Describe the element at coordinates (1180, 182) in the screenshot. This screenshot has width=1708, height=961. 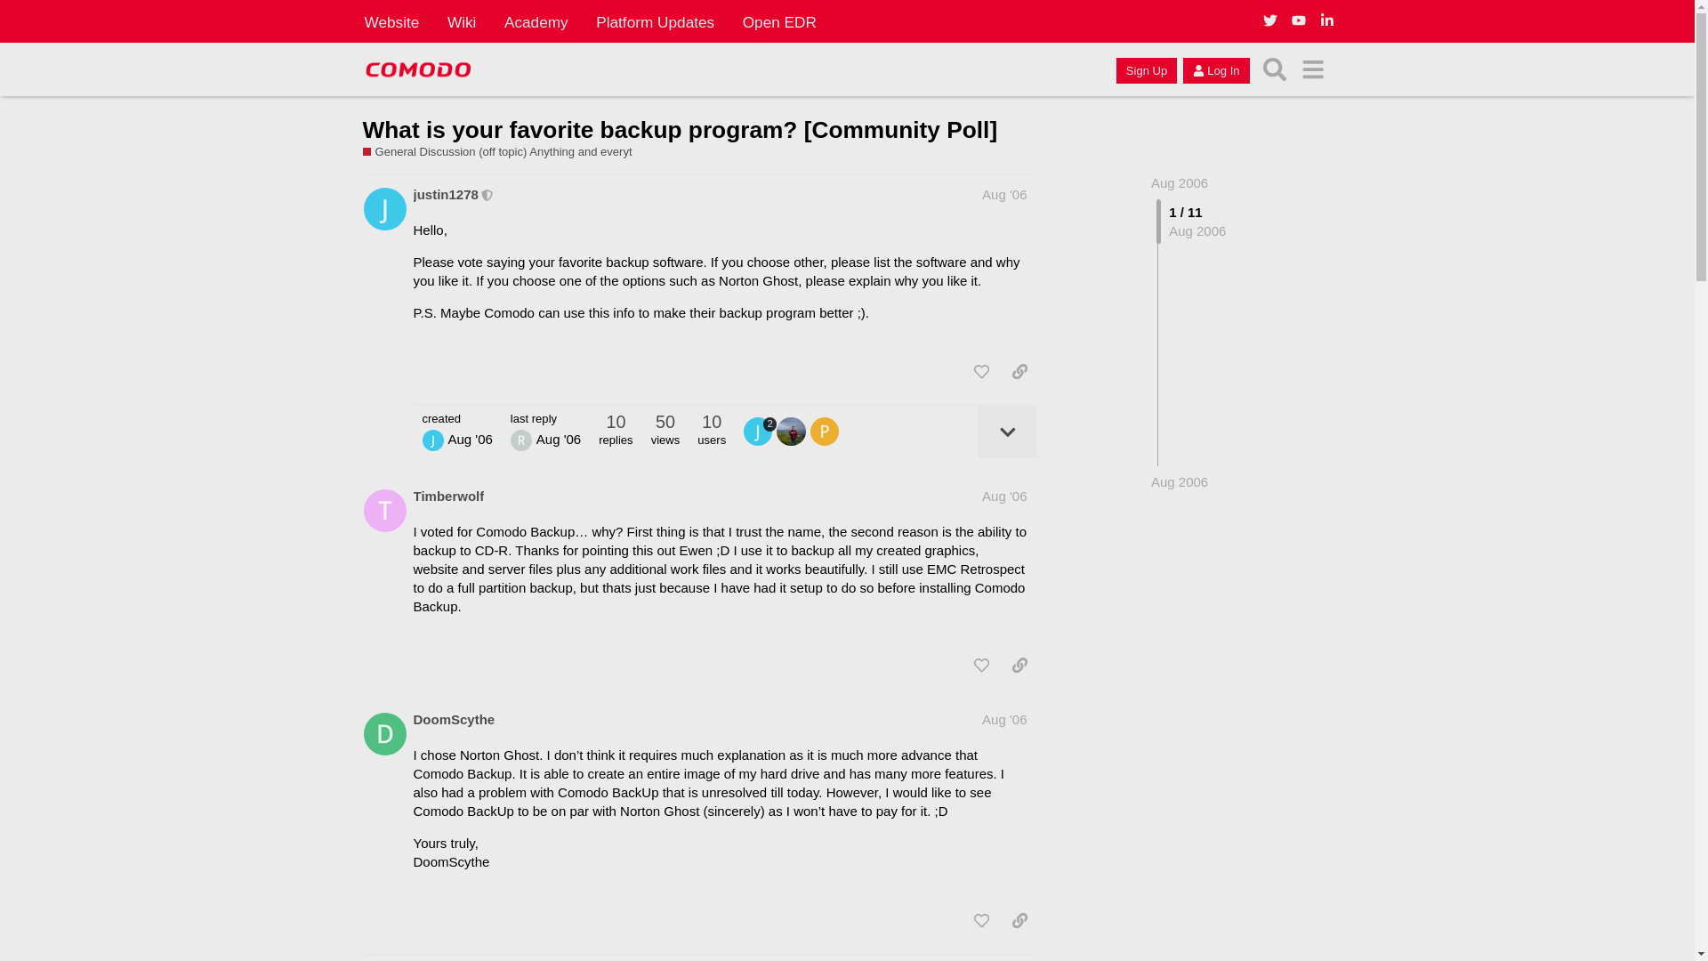
I see `Aug 2006` at that location.